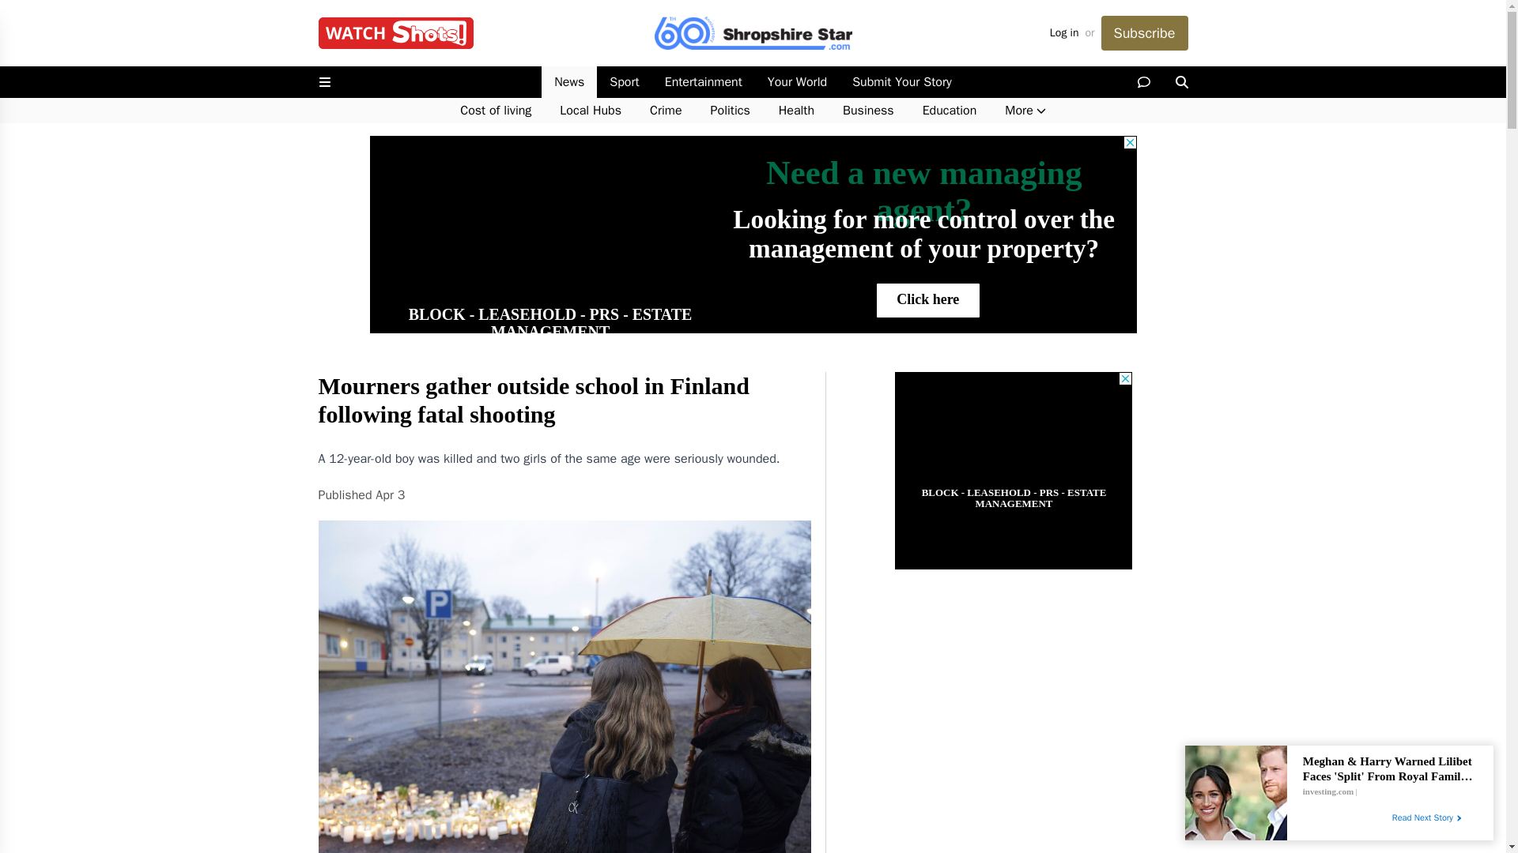 This screenshot has width=1518, height=853. What do you see at coordinates (666, 111) in the screenshot?
I see `Crime` at bounding box center [666, 111].